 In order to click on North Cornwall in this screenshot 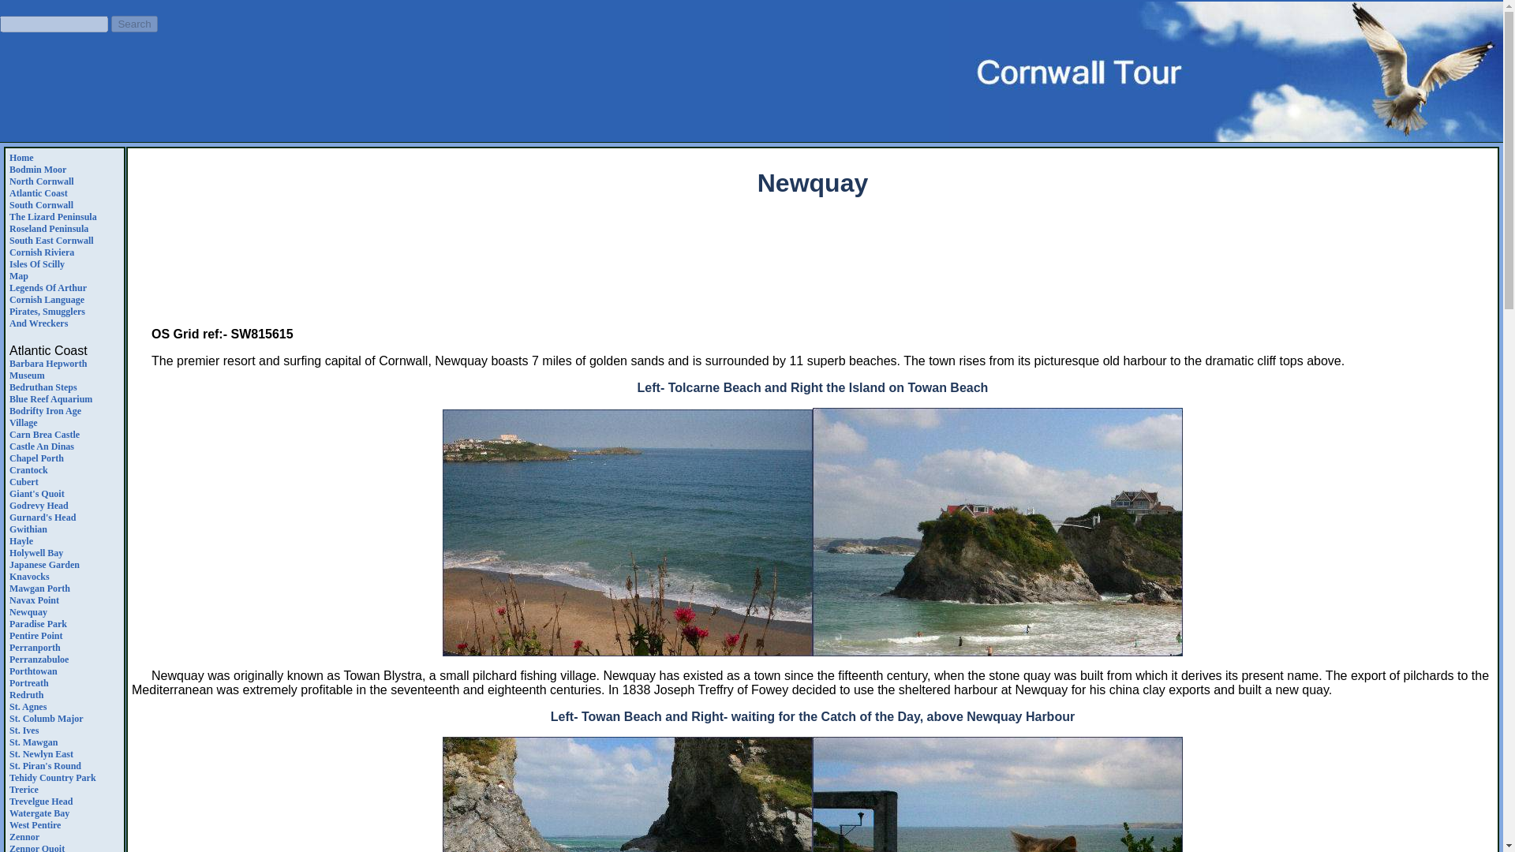, I will do `click(47, 317)`.